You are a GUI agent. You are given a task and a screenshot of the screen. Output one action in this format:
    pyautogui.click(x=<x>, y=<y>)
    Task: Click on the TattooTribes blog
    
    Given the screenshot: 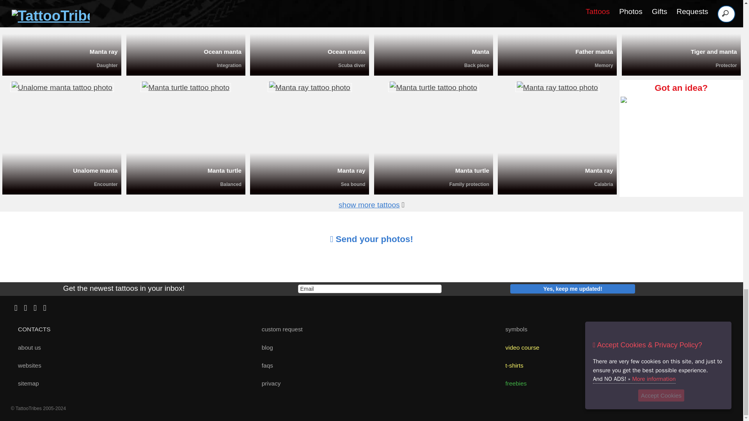 What is the action you would take?
    pyautogui.click(x=264, y=347)
    